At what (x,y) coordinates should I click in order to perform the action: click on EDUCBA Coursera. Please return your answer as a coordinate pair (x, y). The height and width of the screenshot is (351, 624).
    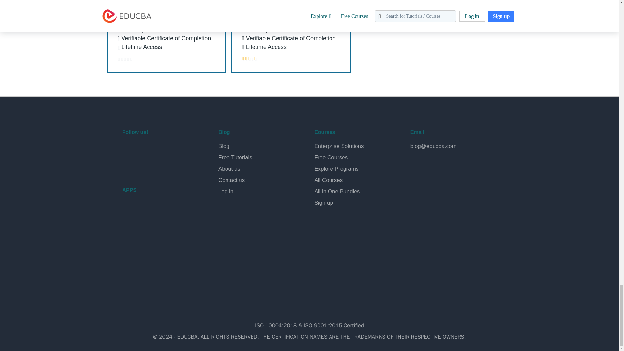
    Looking at the image, I should click on (144, 166).